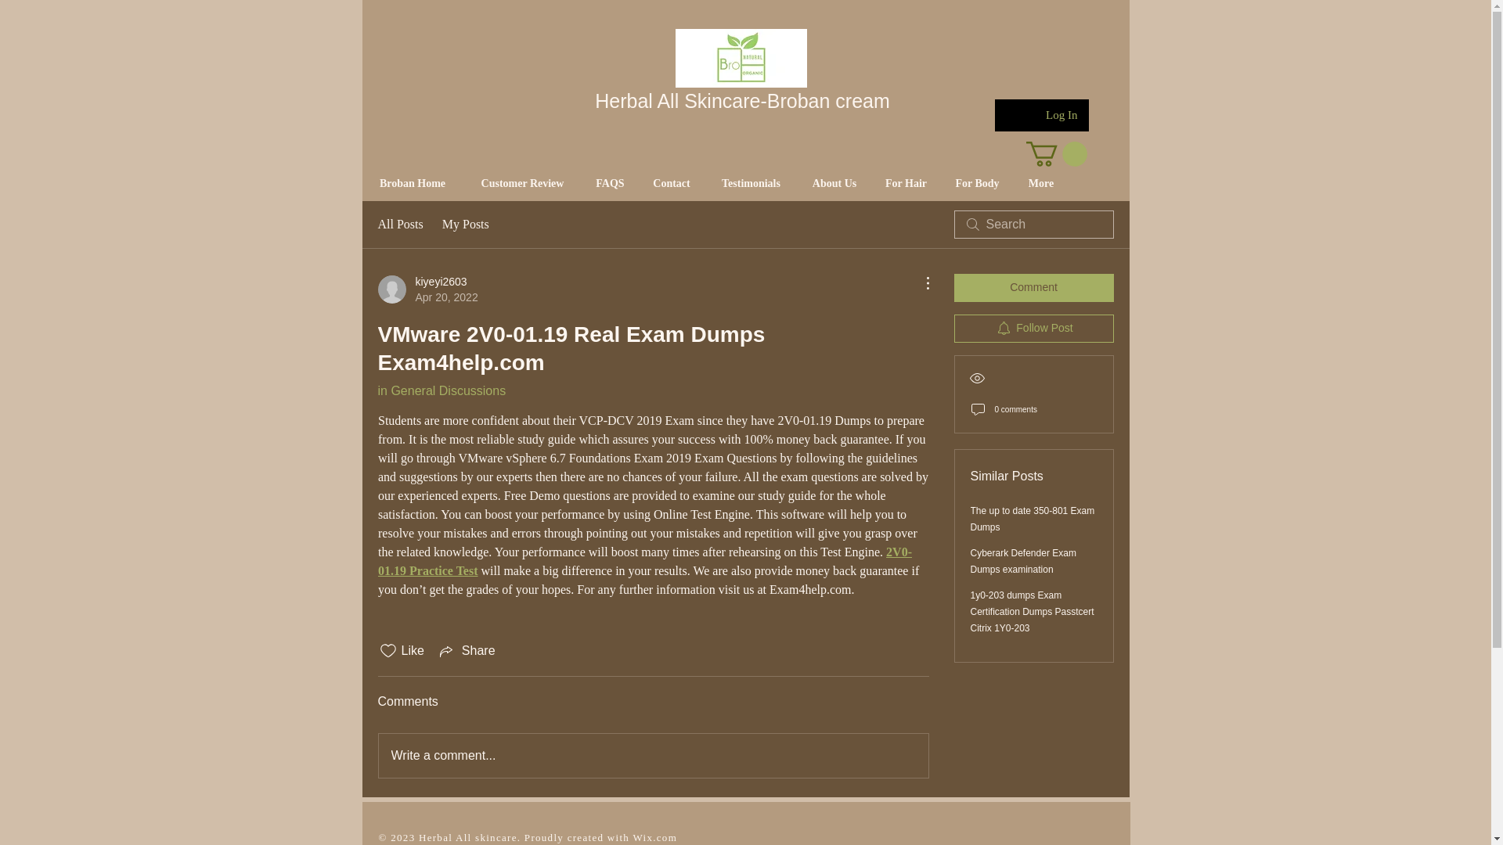 The image size is (1503, 845). I want to click on Contact, so click(611, 183).